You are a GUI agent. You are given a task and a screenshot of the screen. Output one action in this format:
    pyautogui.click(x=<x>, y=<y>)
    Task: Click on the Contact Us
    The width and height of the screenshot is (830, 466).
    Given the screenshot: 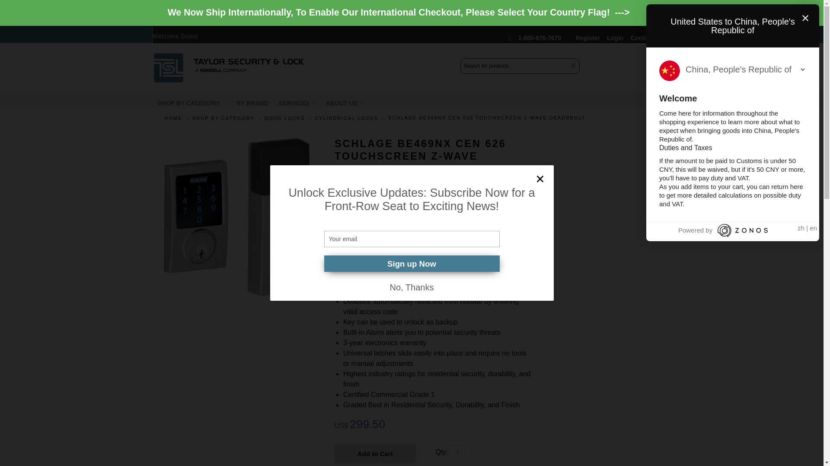 What is the action you would take?
    pyautogui.click(x=646, y=36)
    